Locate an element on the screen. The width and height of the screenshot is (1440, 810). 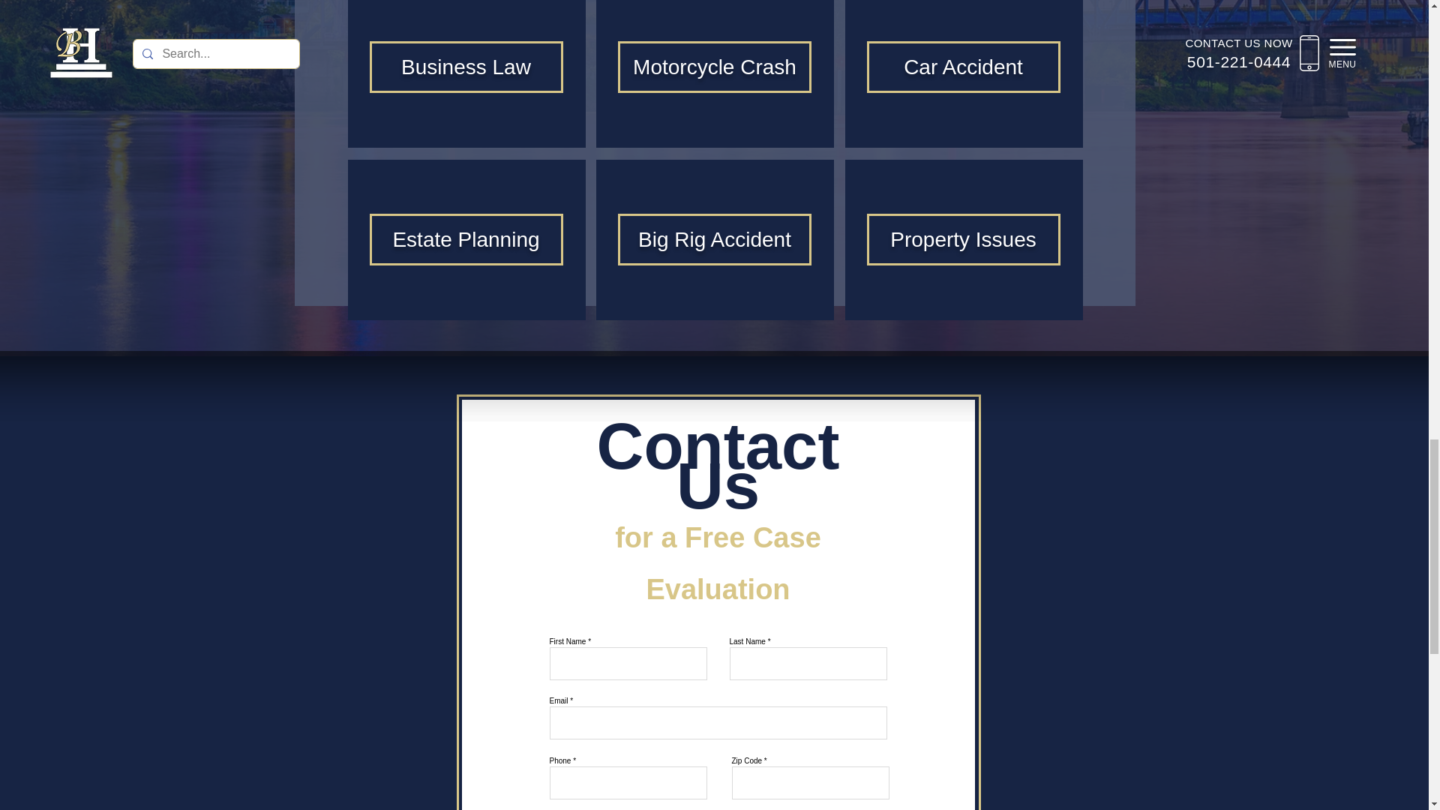
Motorcycle Crash is located at coordinates (714, 67).